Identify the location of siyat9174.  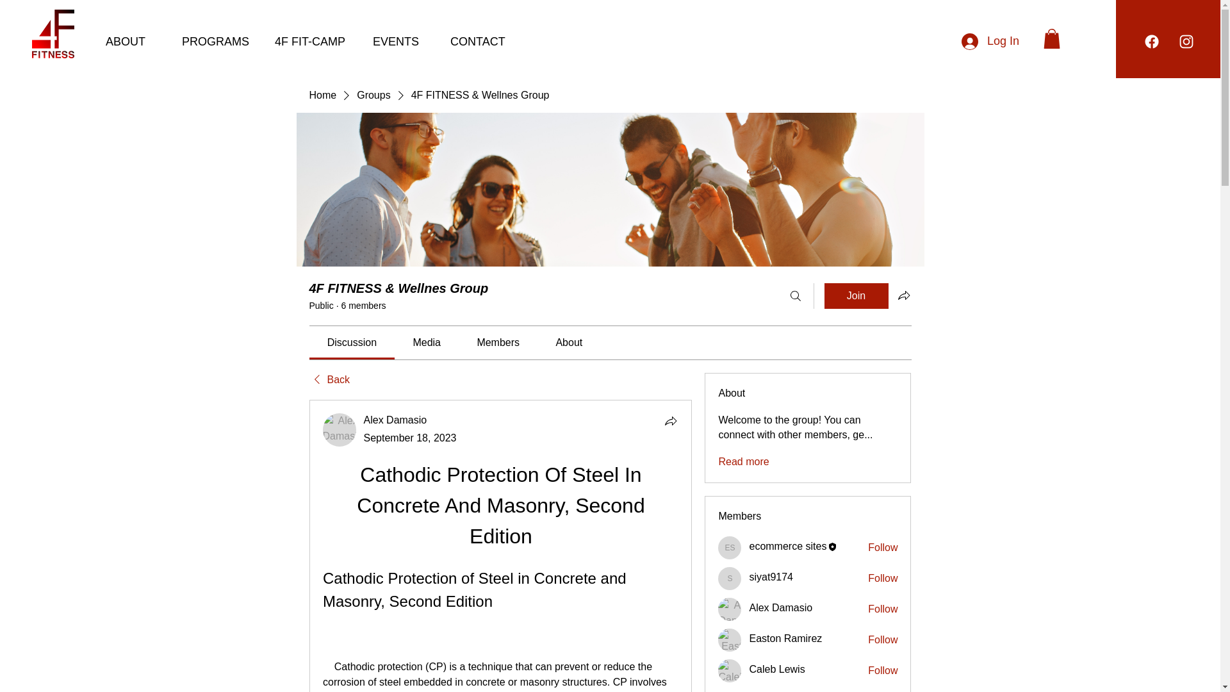
(771, 577).